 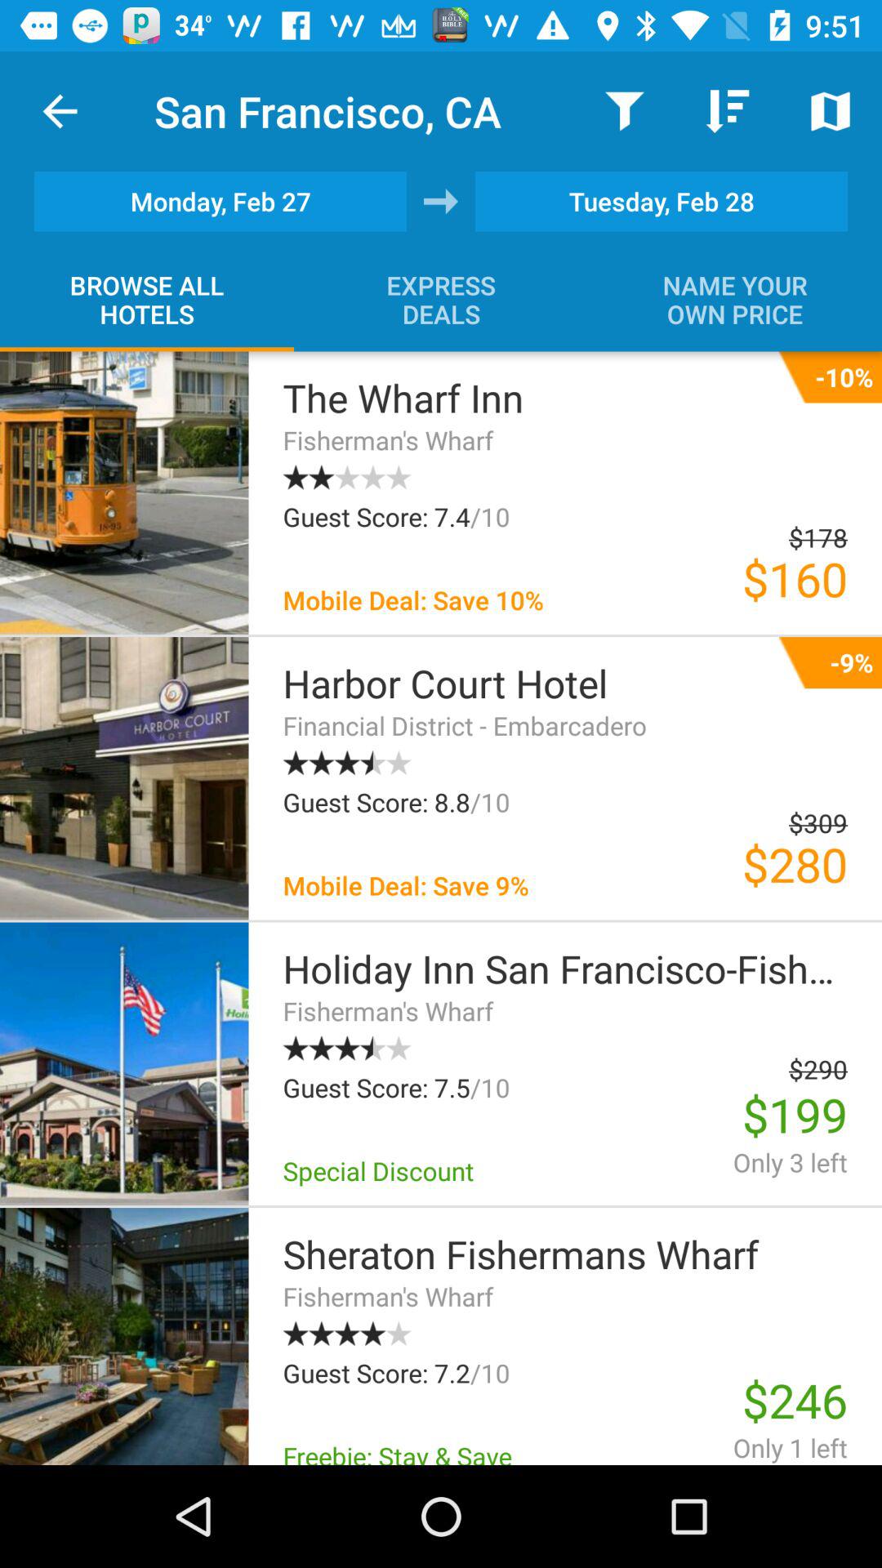 I want to click on launch the icon next to san francisco, ca, so click(x=624, y=111).